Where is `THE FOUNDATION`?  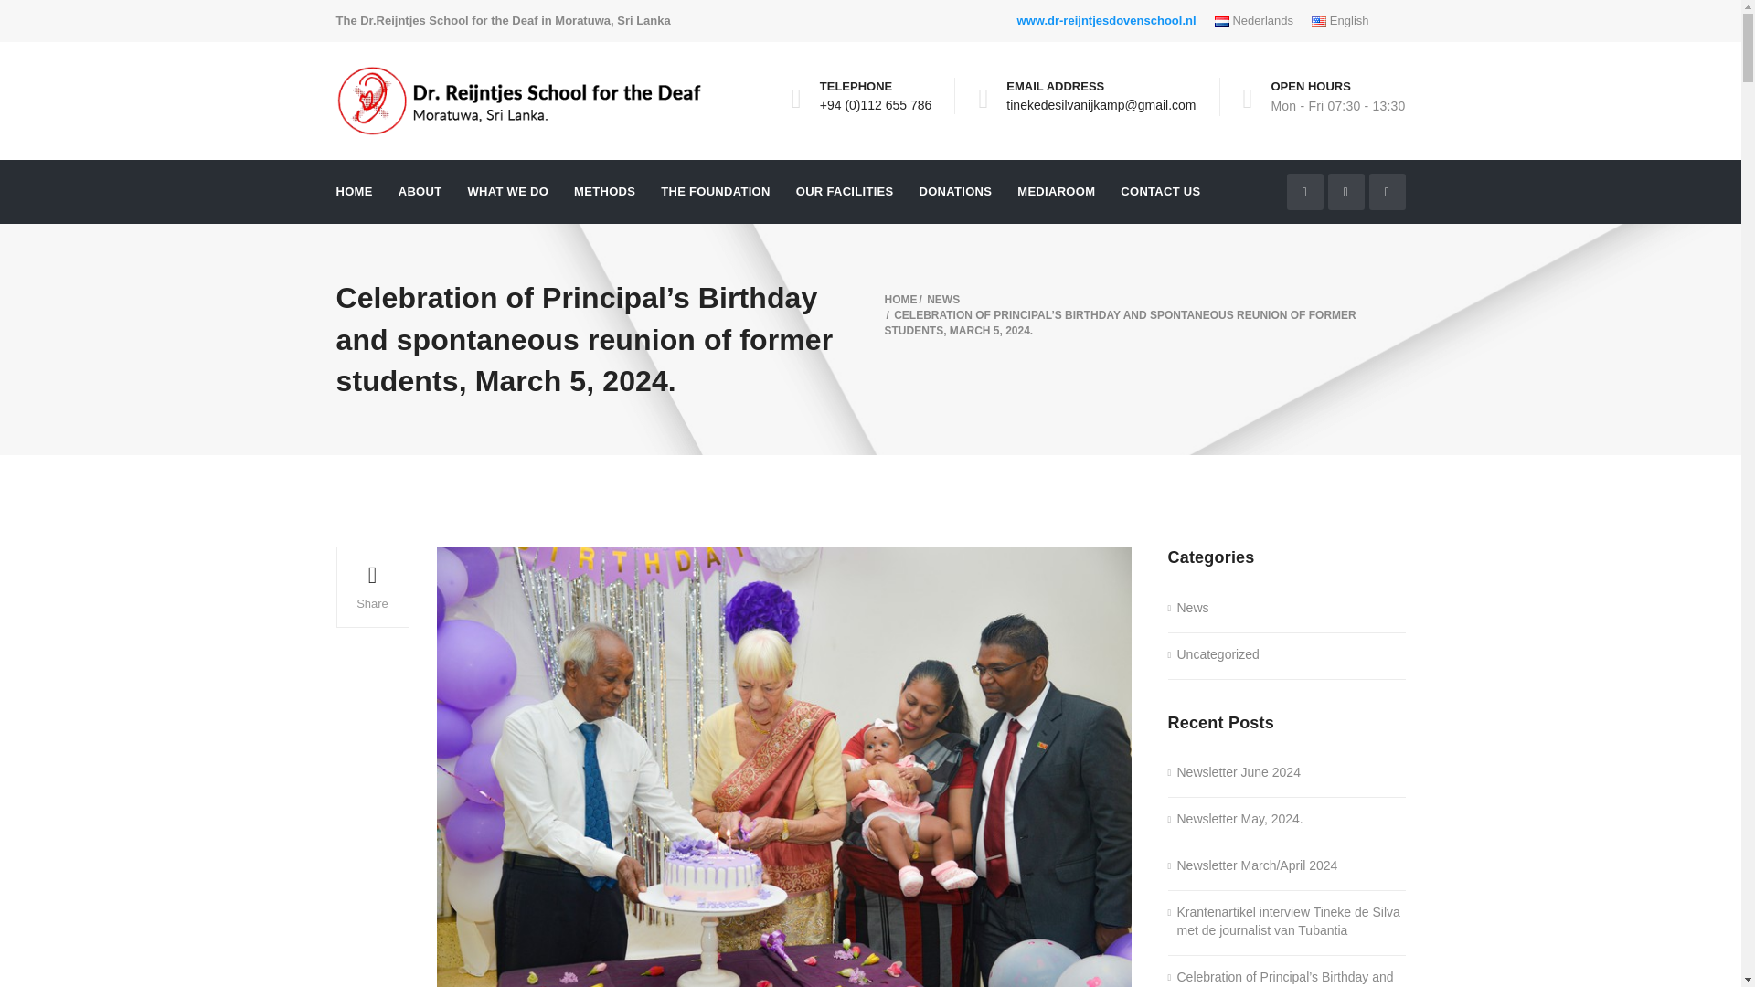 THE FOUNDATION is located at coordinates (715, 192).